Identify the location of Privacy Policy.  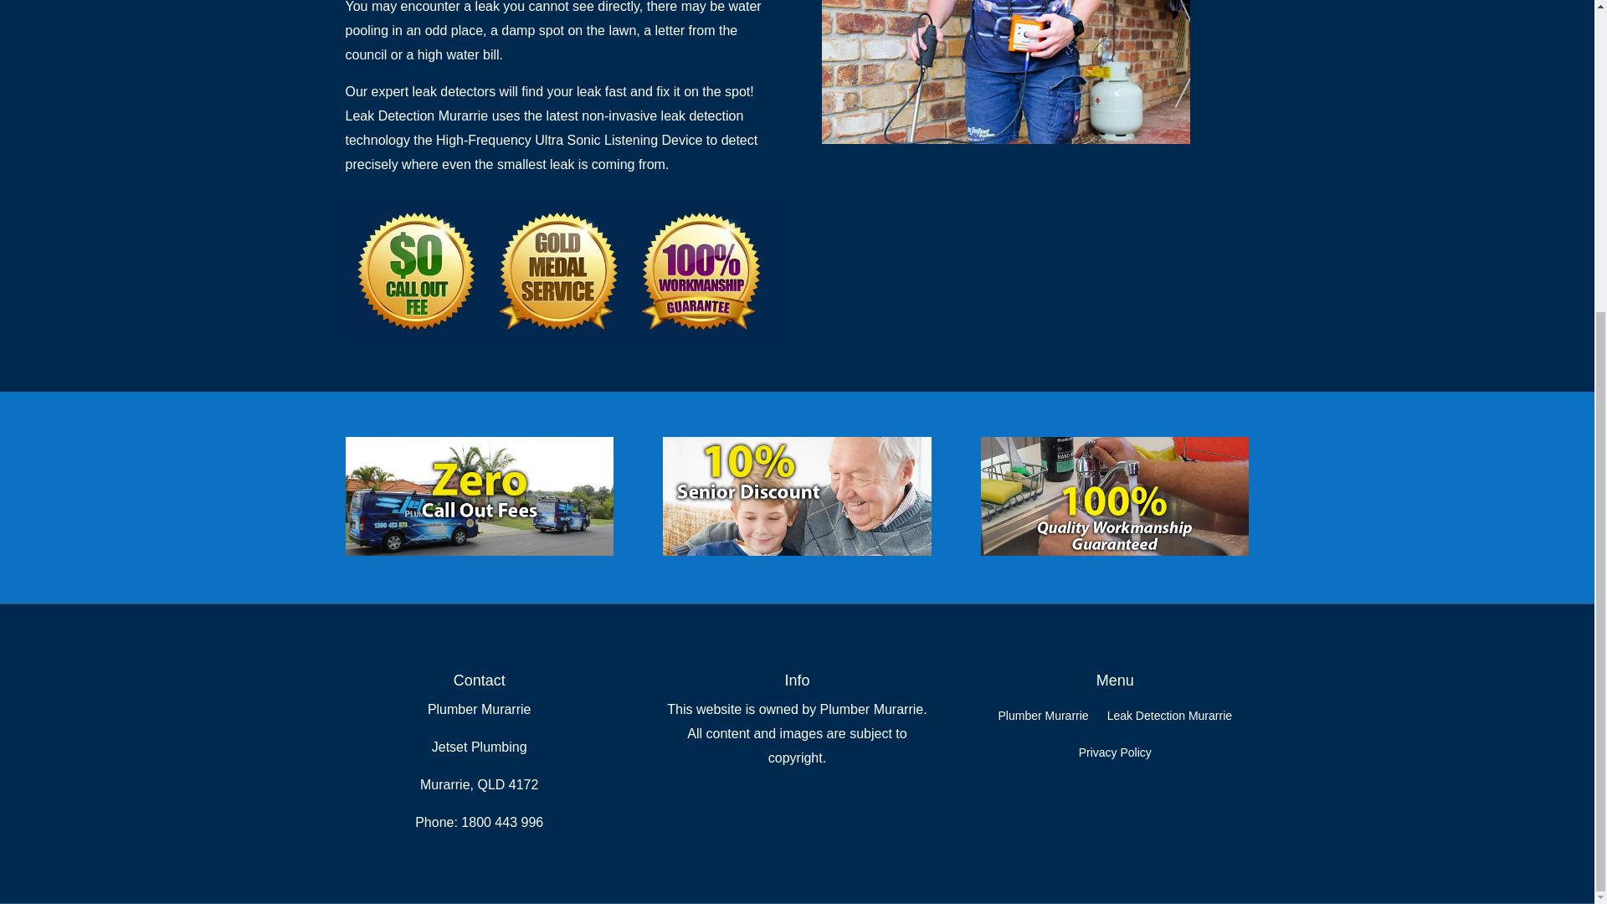
(1115, 755).